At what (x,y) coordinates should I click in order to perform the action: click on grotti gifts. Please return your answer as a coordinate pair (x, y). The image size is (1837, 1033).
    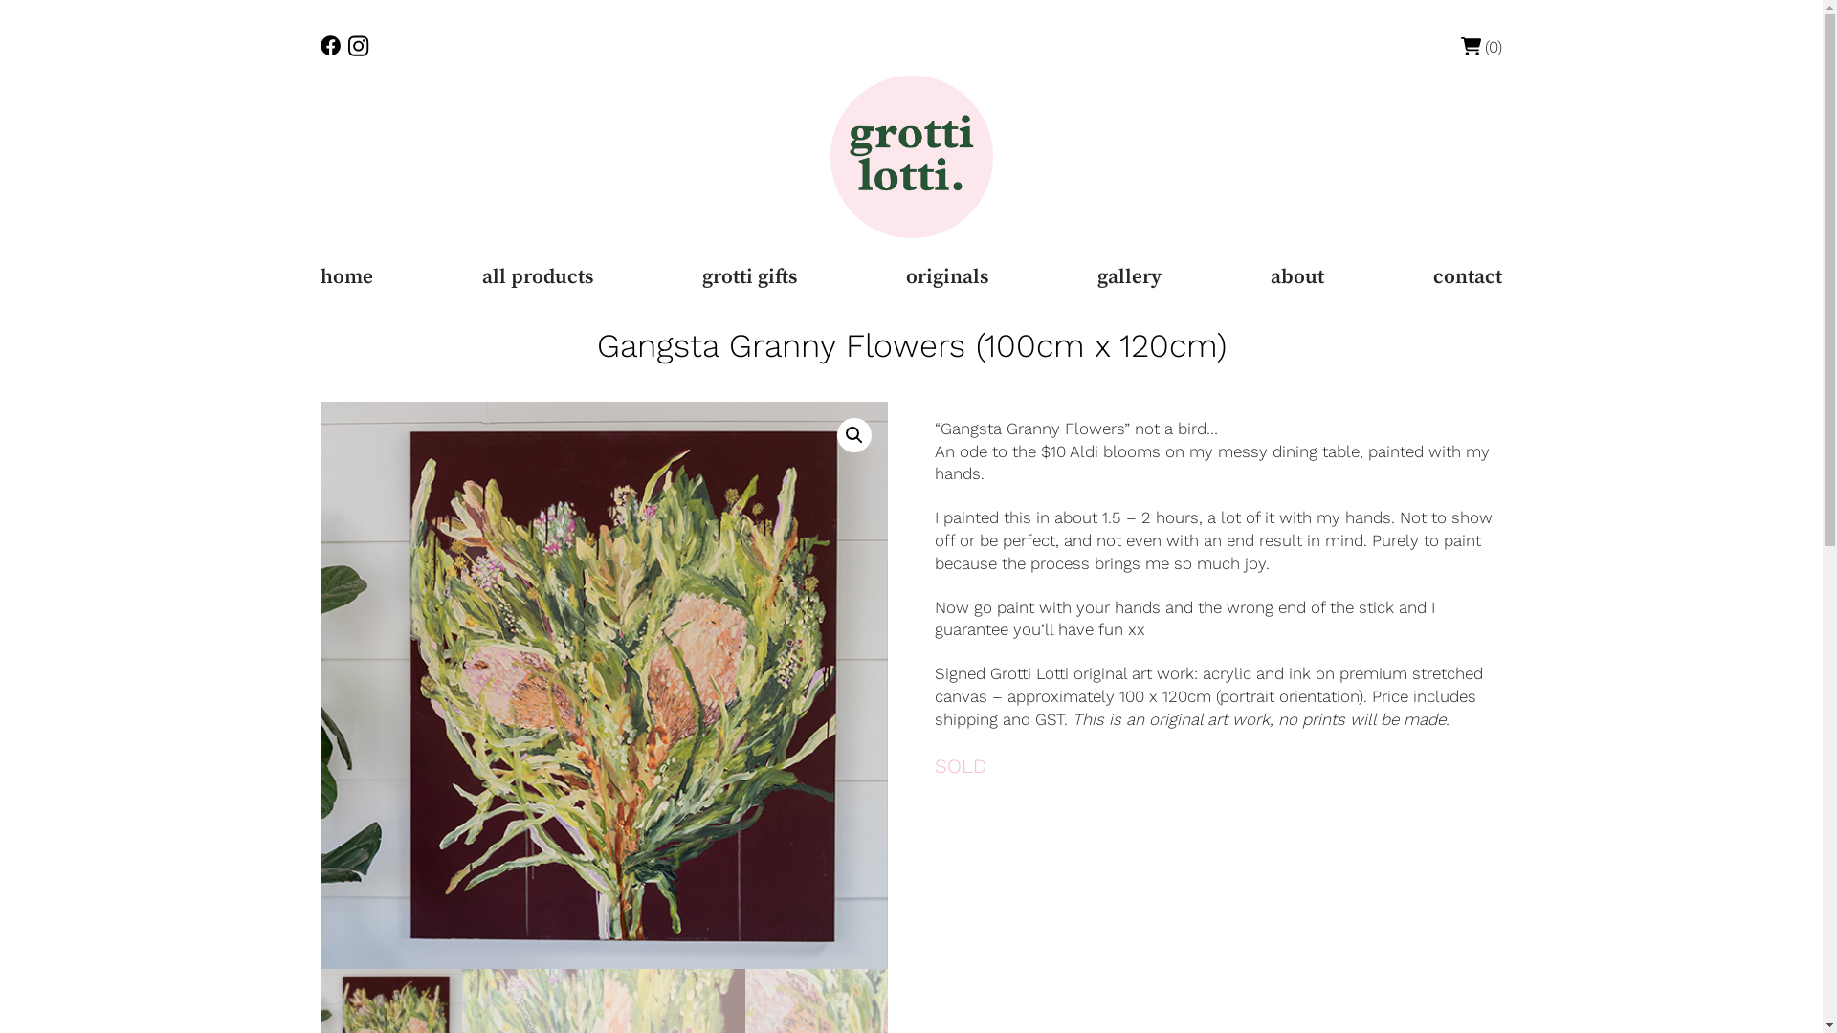
    Looking at the image, I should click on (750, 277).